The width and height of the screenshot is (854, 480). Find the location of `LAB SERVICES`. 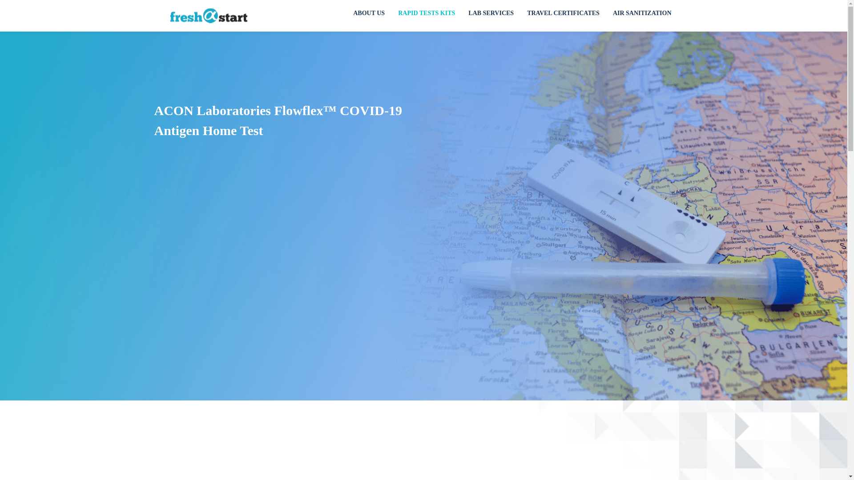

LAB SERVICES is located at coordinates (491, 16).